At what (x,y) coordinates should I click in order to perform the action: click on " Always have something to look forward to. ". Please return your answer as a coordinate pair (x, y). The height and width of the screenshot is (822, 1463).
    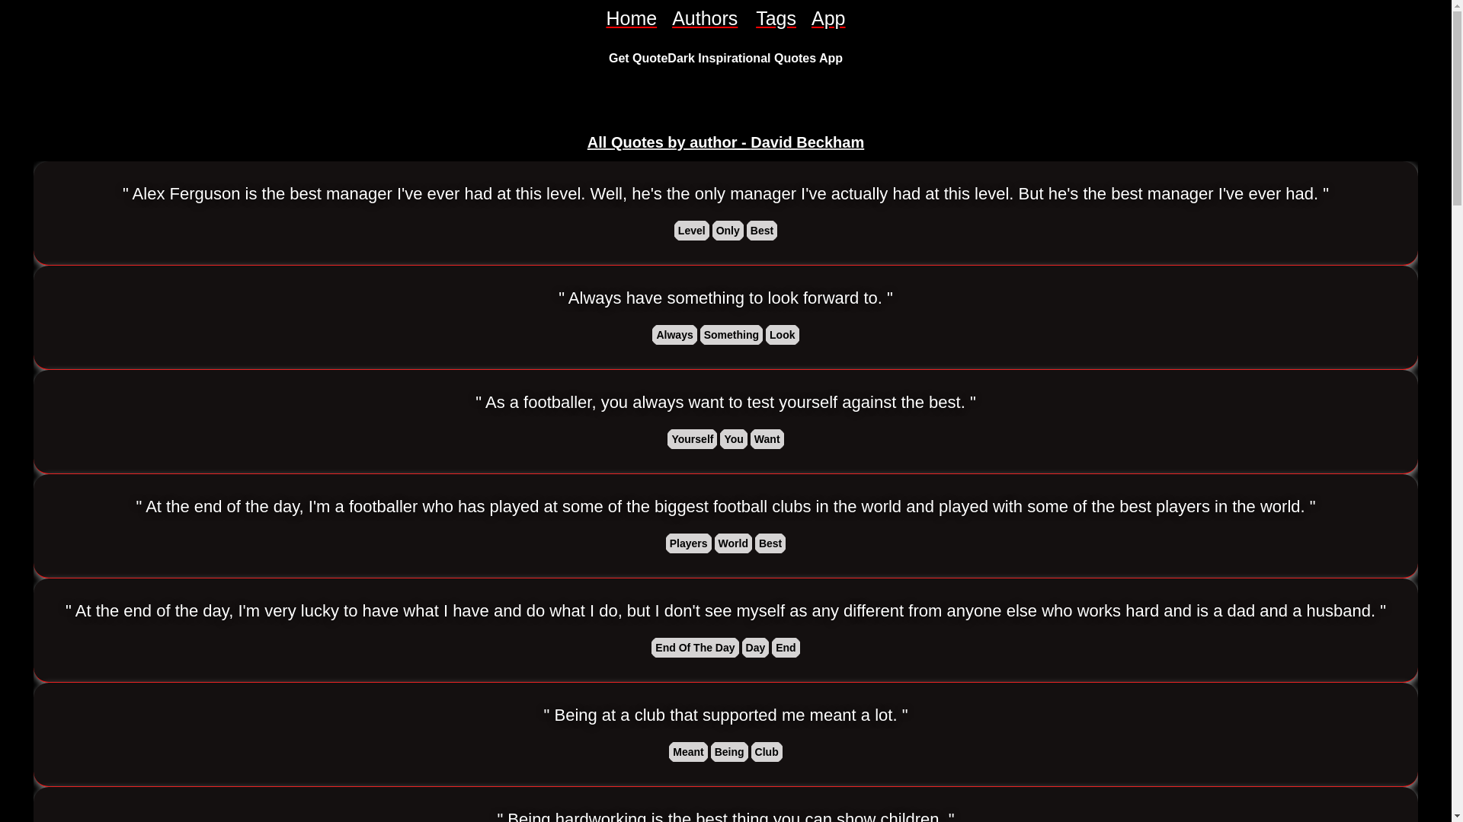
    Looking at the image, I should click on (725, 298).